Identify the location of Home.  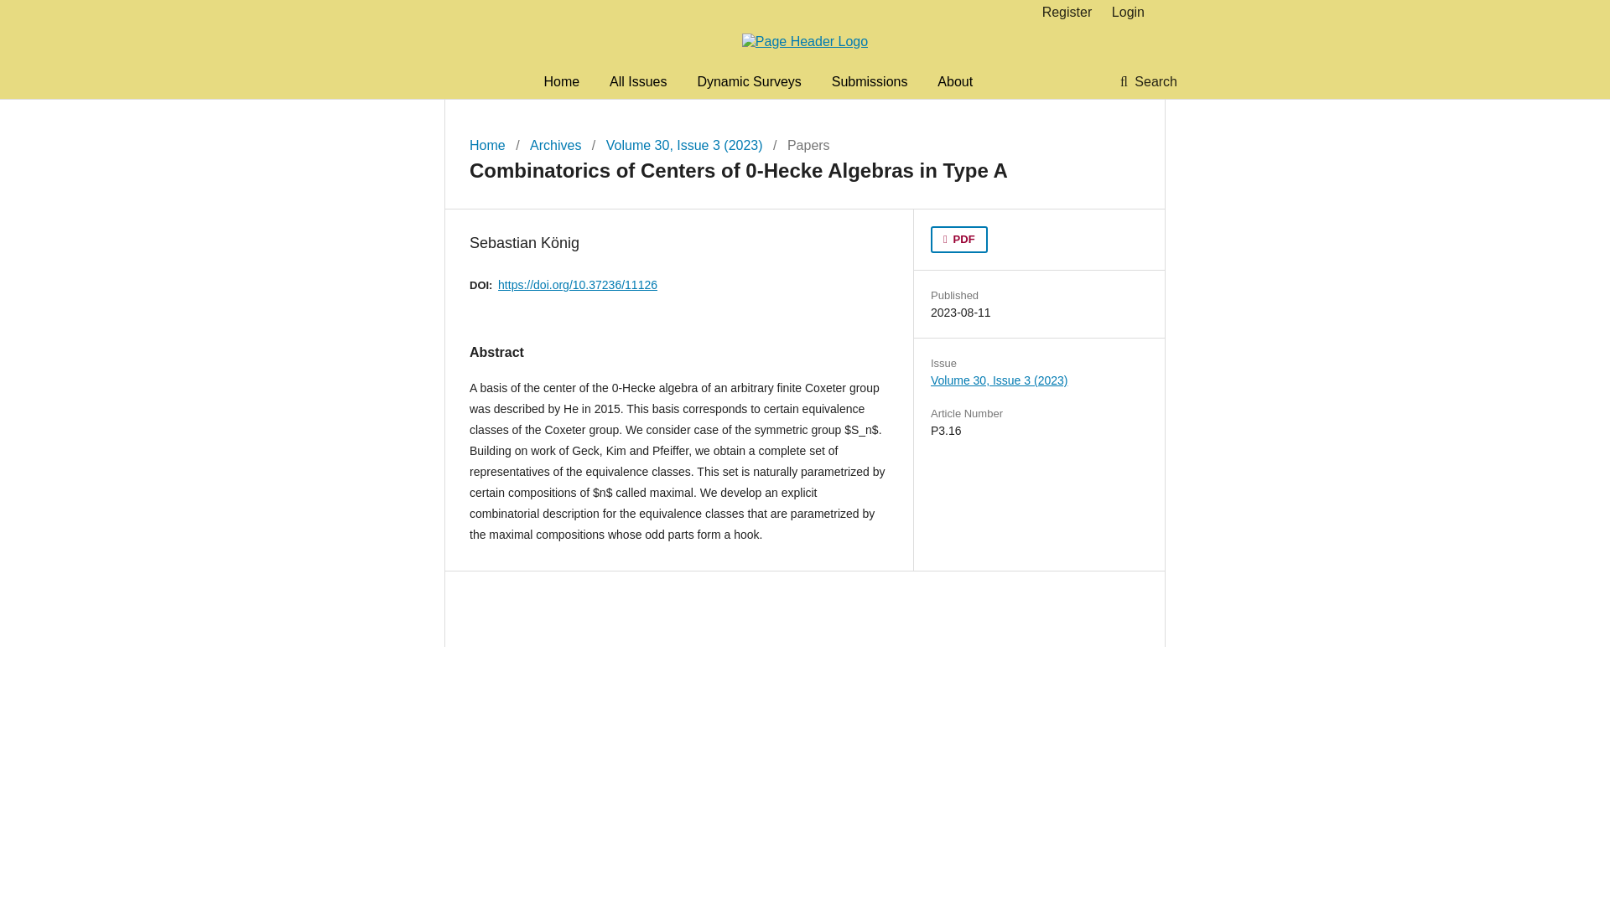
(562, 81).